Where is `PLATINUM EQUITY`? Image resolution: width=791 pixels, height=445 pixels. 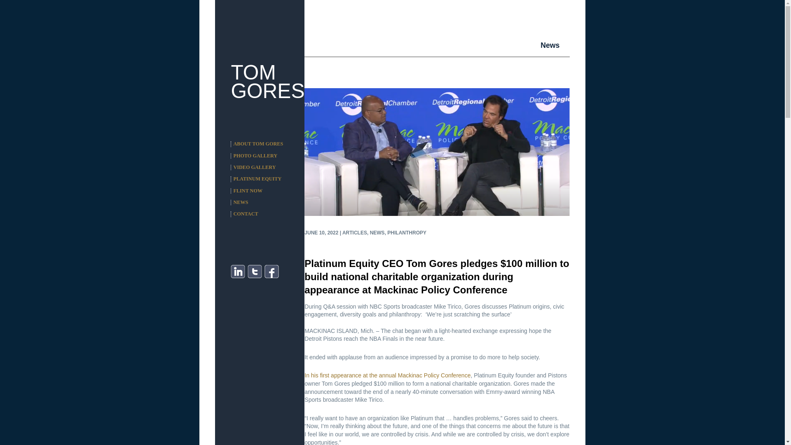
PLATINUM EQUITY is located at coordinates (257, 178).